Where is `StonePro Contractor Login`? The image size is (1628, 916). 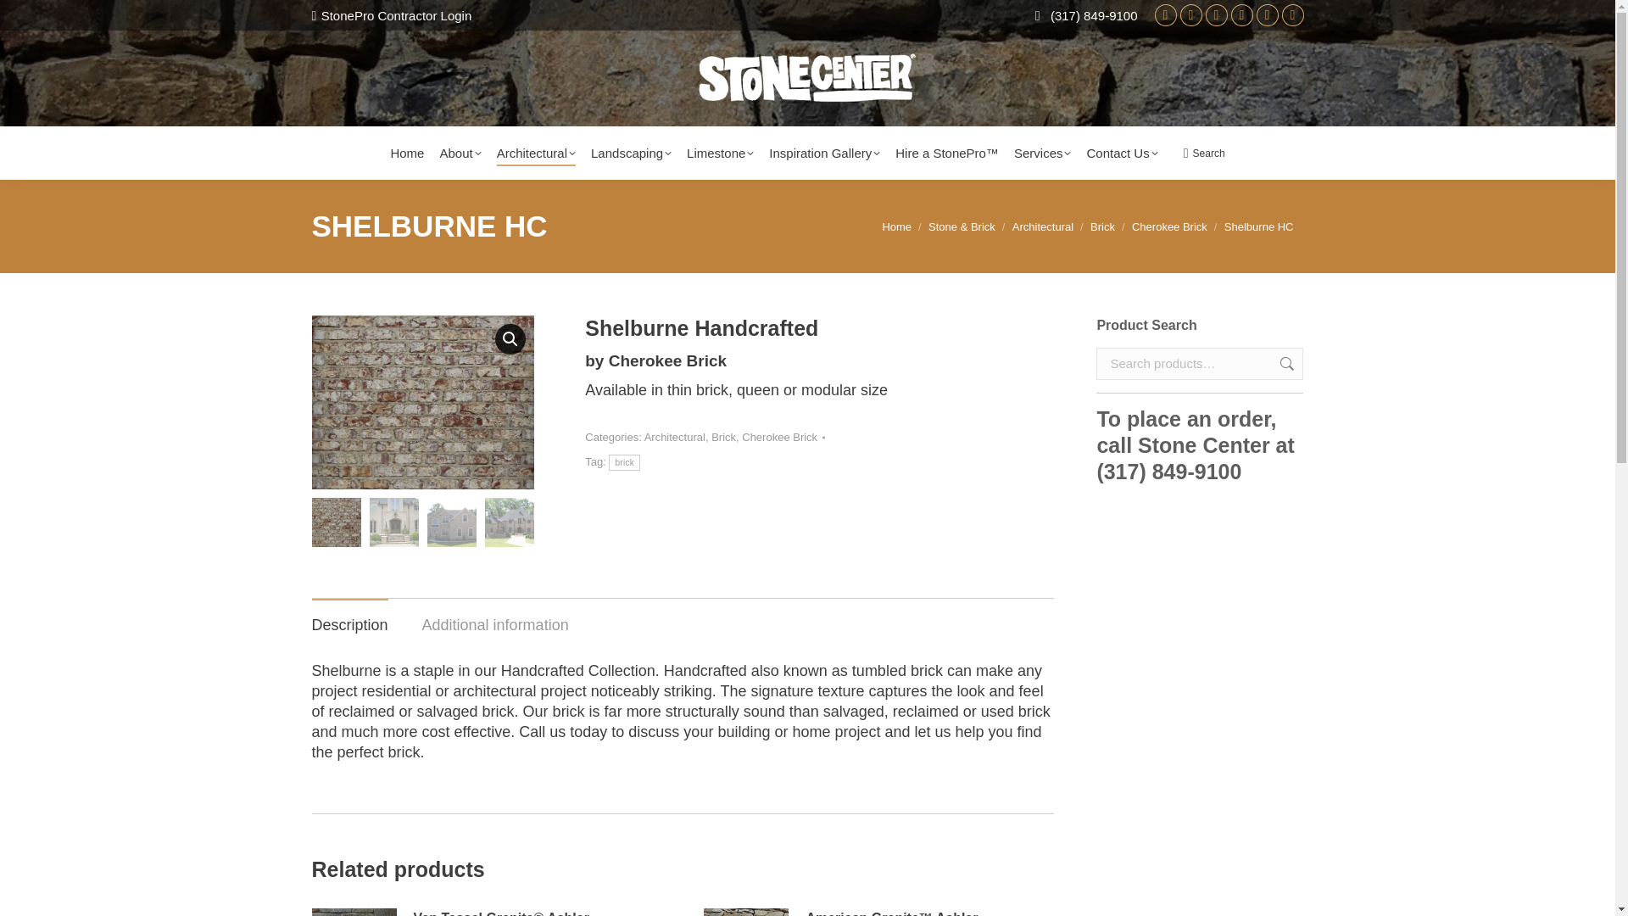
StonePro Contractor Login is located at coordinates (392, 15).